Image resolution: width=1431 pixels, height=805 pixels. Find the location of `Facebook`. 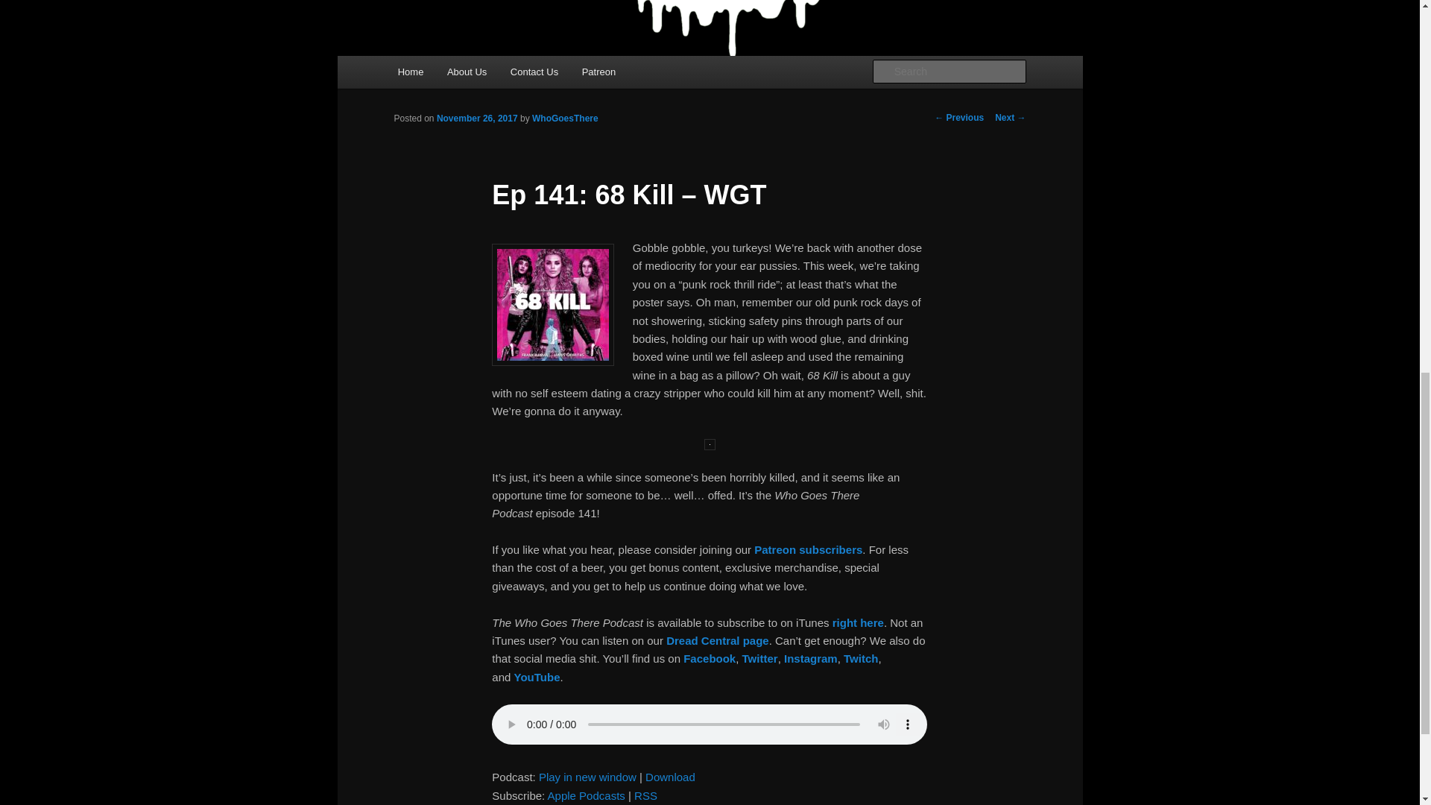

Facebook is located at coordinates (710, 658).